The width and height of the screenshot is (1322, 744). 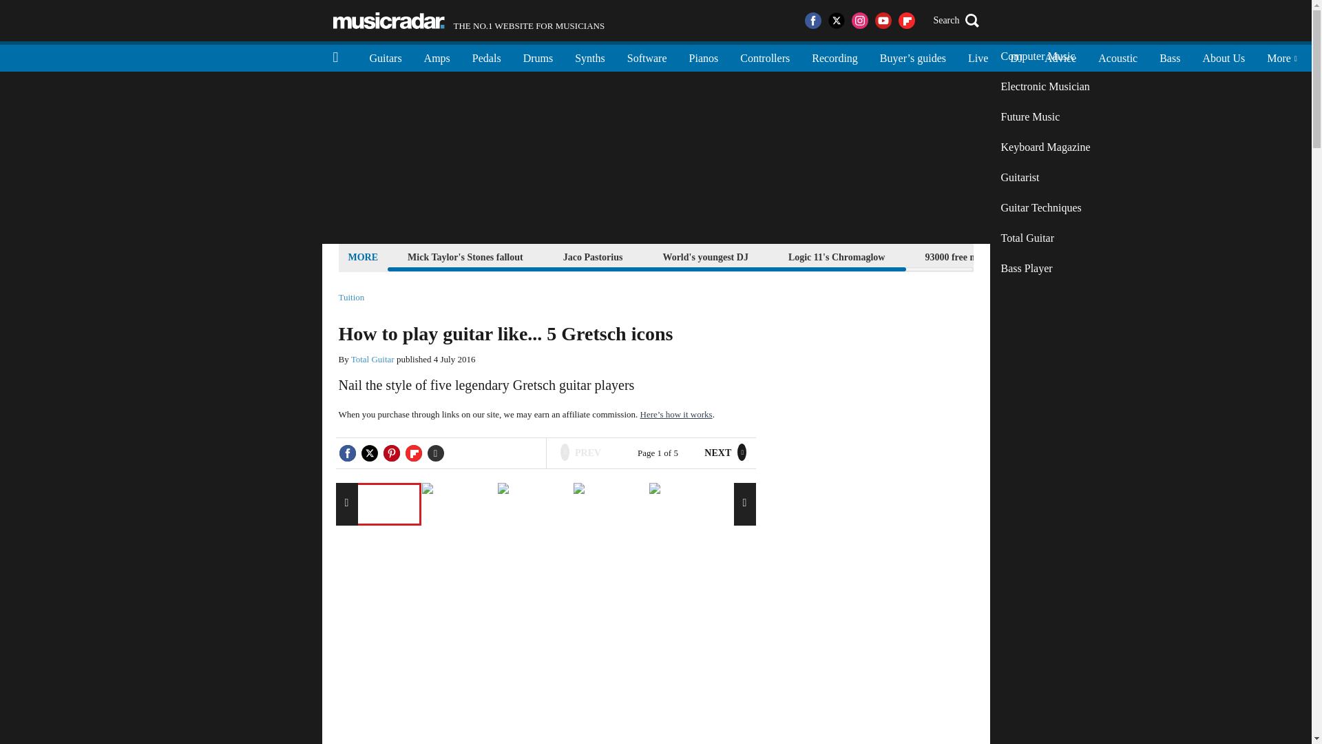 I want to click on Keyboard Magazine, so click(x=1045, y=147).